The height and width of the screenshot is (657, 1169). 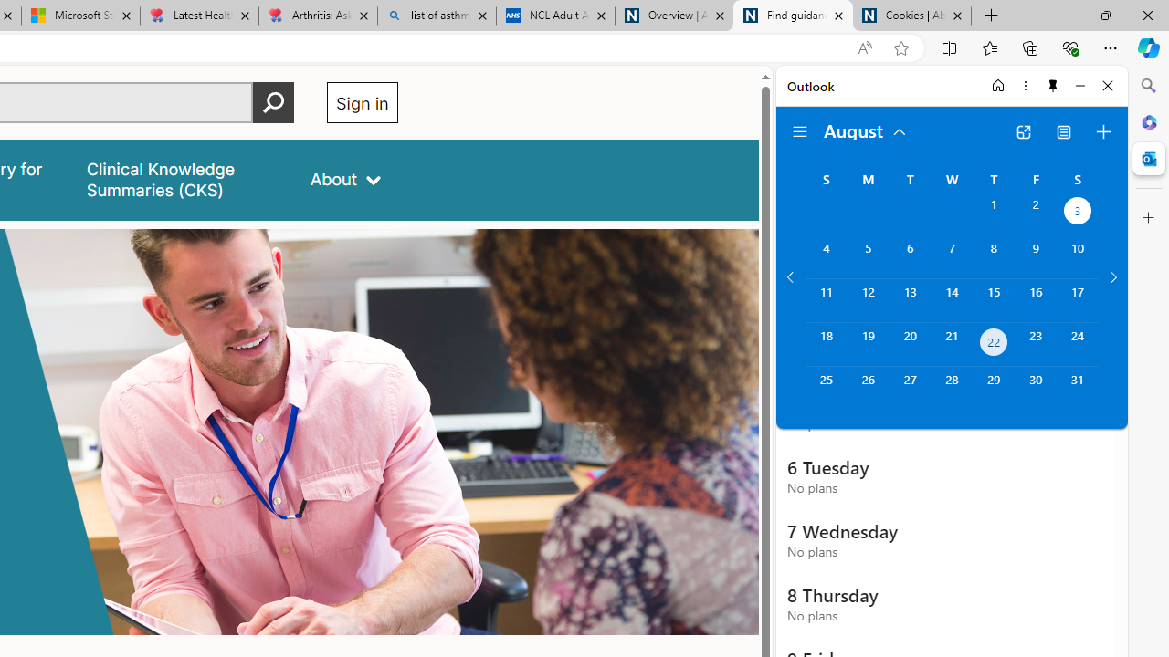 I want to click on Thursday, August 22, 2024. Today. , so click(x=994, y=345).